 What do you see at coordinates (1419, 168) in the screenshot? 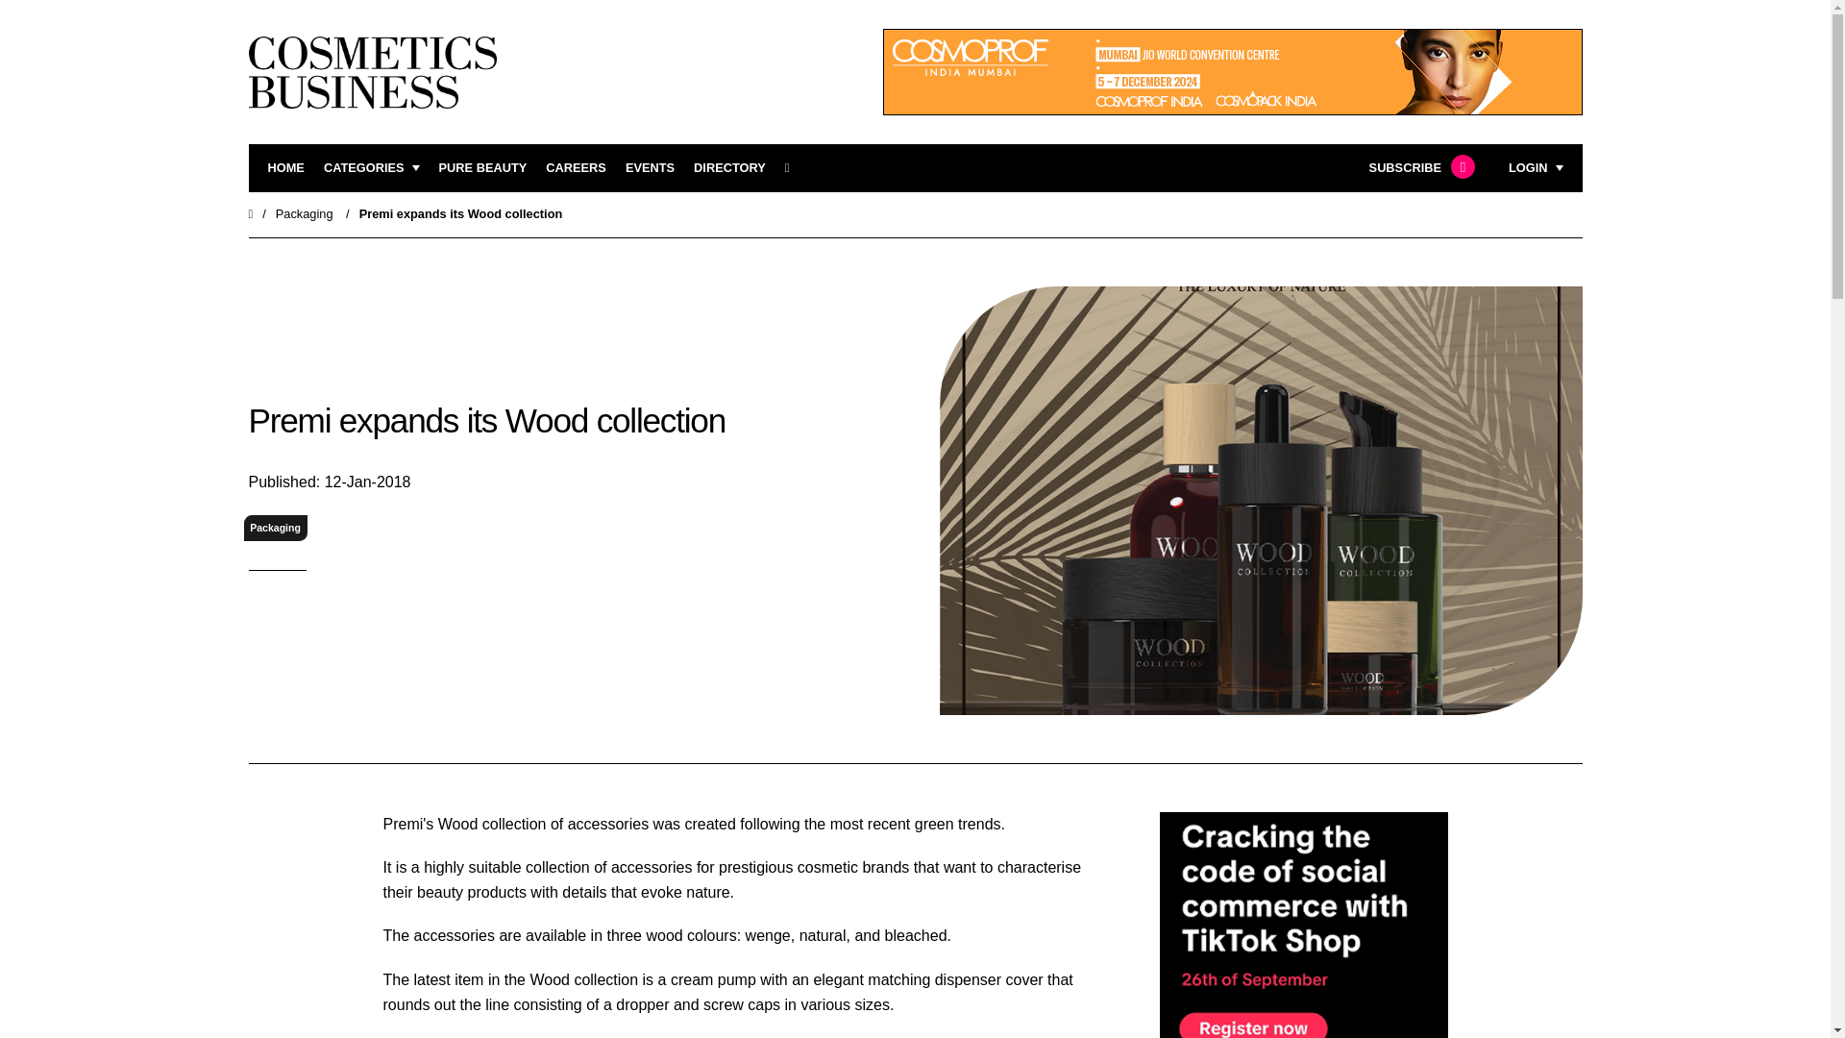
I see `SUBSCRIBE` at bounding box center [1419, 168].